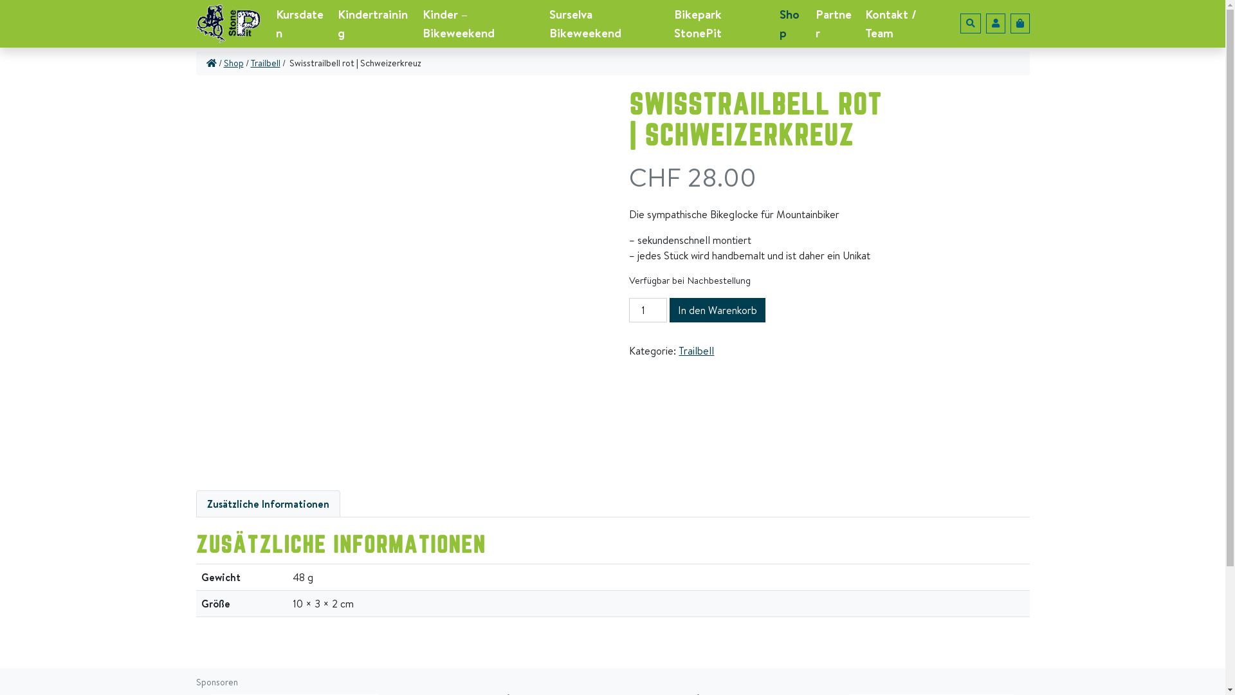 The image size is (1235, 695). Describe the element at coordinates (266, 63) in the screenshot. I see `Trailbell` at that location.